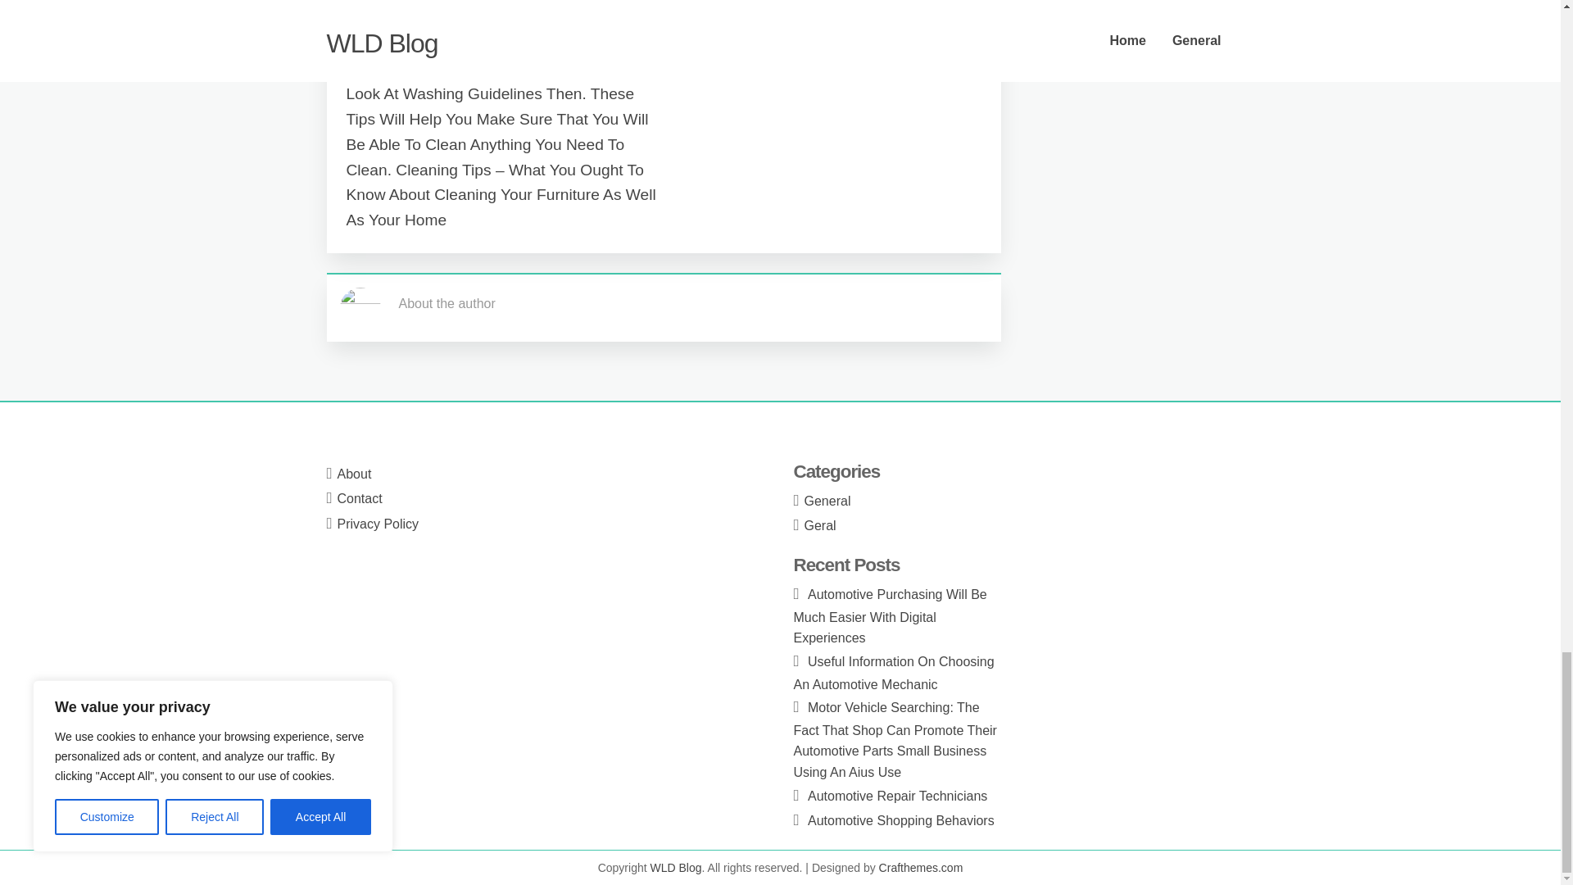 Image resolution: width=1573 pixels, height=885 pixels. I want to click on Privacy Policy, so click(379, 524).